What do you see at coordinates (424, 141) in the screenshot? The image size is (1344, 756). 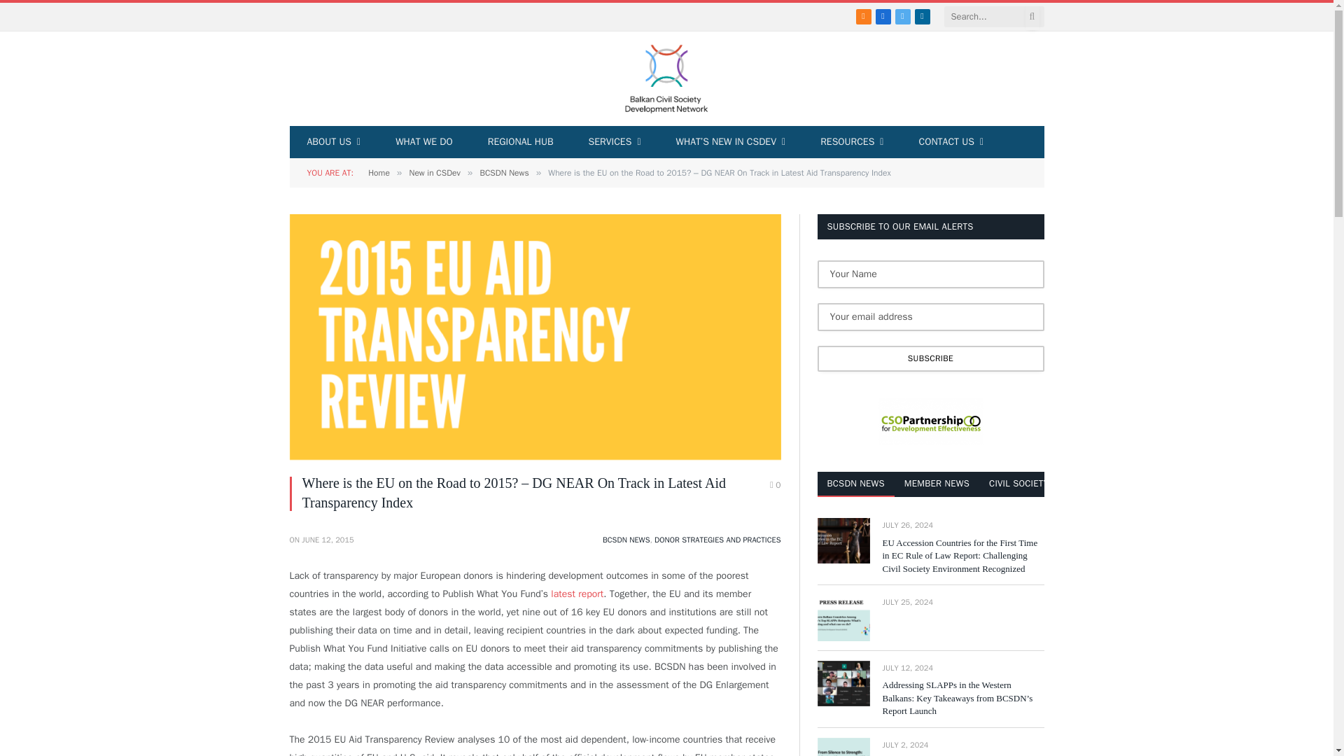 I see `WHAT WE DO` at bounding box center [424, 141].